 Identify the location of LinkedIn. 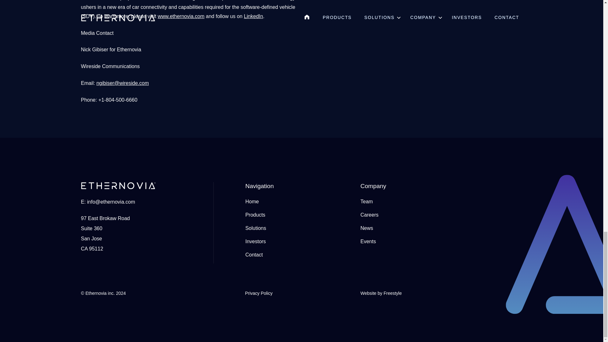
(253, 16).